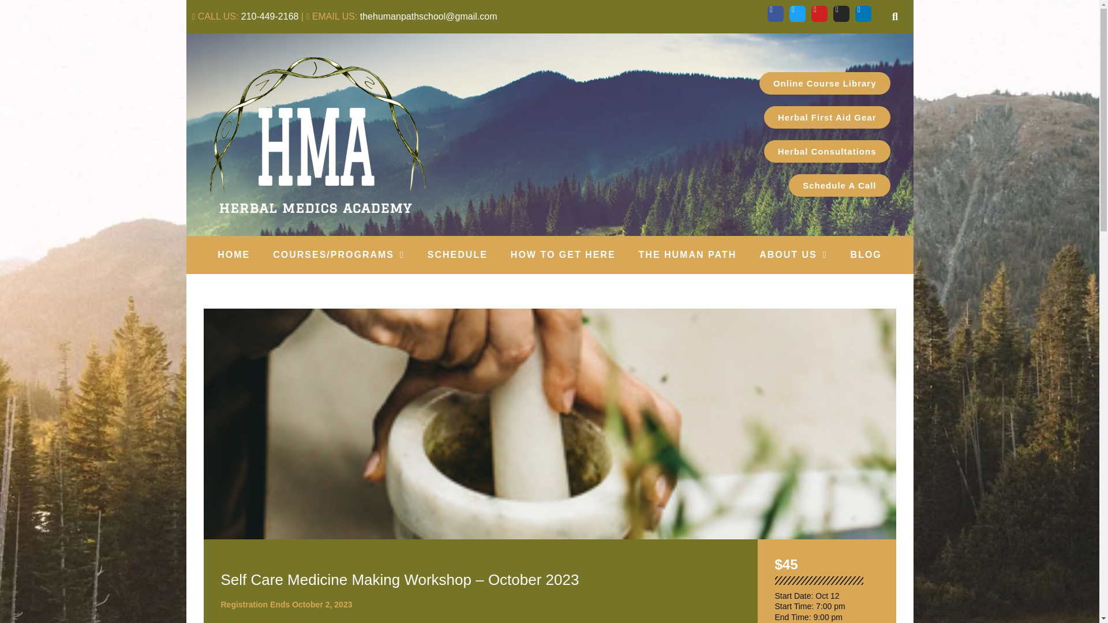 The image size is (1108, 623). I want to click on Schedule A Call, so click(839, 186).